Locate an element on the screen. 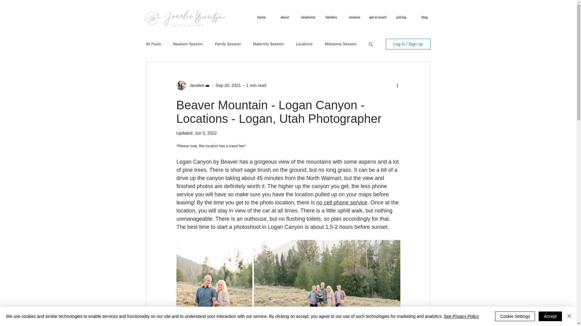 The width and height of the screenshot is (581, 326). Newborn Session is located at coordinates (188, 44).